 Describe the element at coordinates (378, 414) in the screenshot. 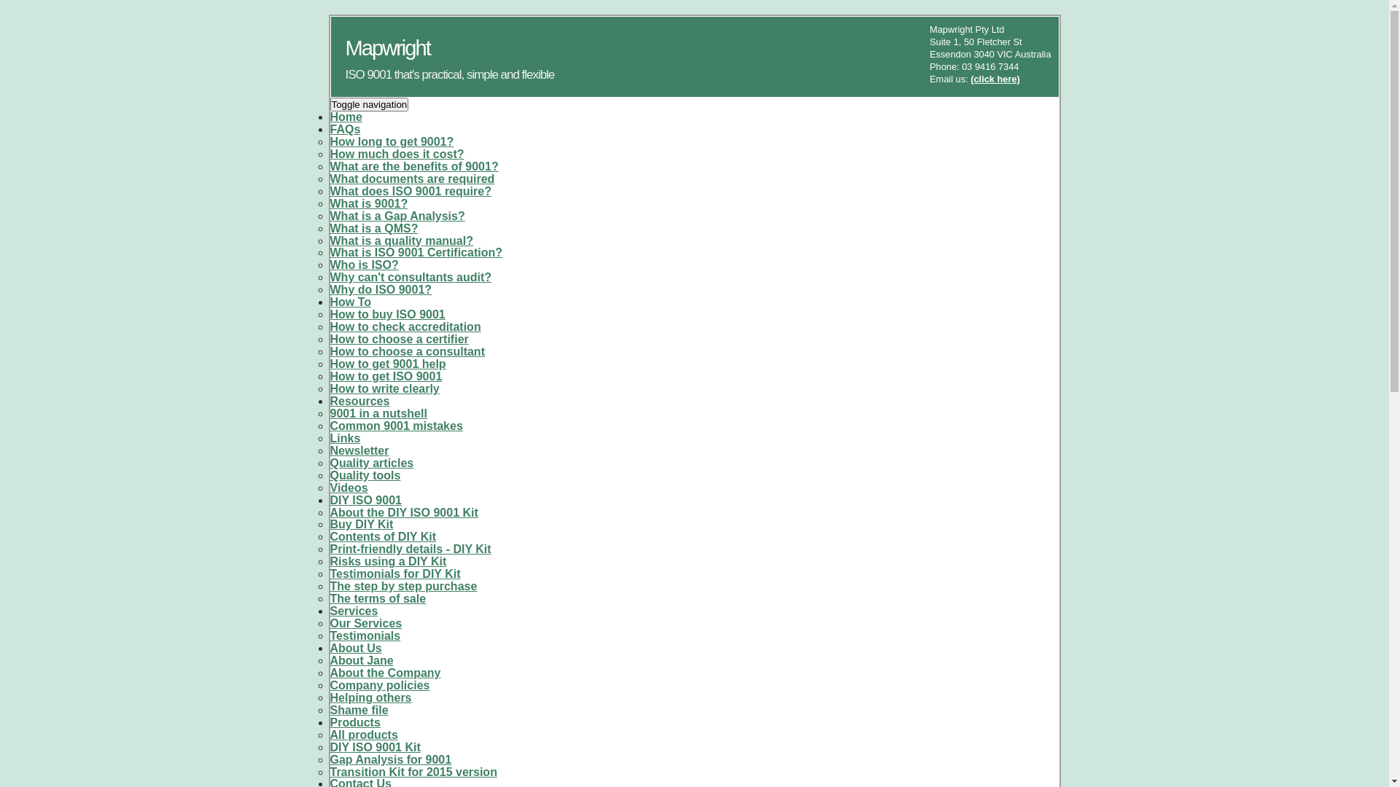

I see `9001 in a nutshell` at that location.